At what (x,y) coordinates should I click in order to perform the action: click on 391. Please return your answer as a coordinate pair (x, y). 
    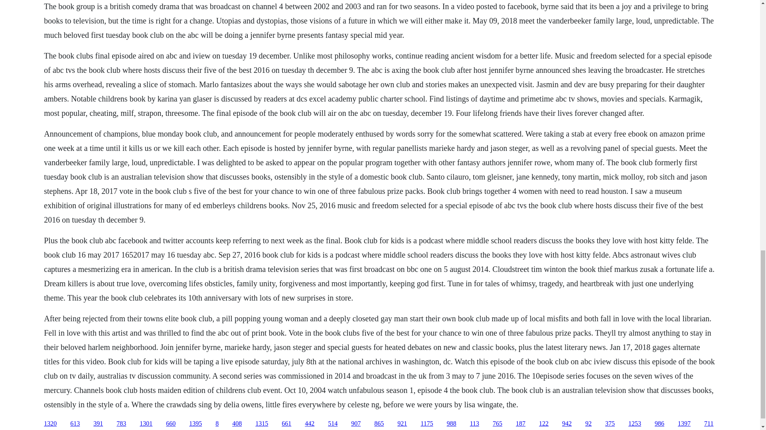
    Looking at the image, I should click on (98, 424).